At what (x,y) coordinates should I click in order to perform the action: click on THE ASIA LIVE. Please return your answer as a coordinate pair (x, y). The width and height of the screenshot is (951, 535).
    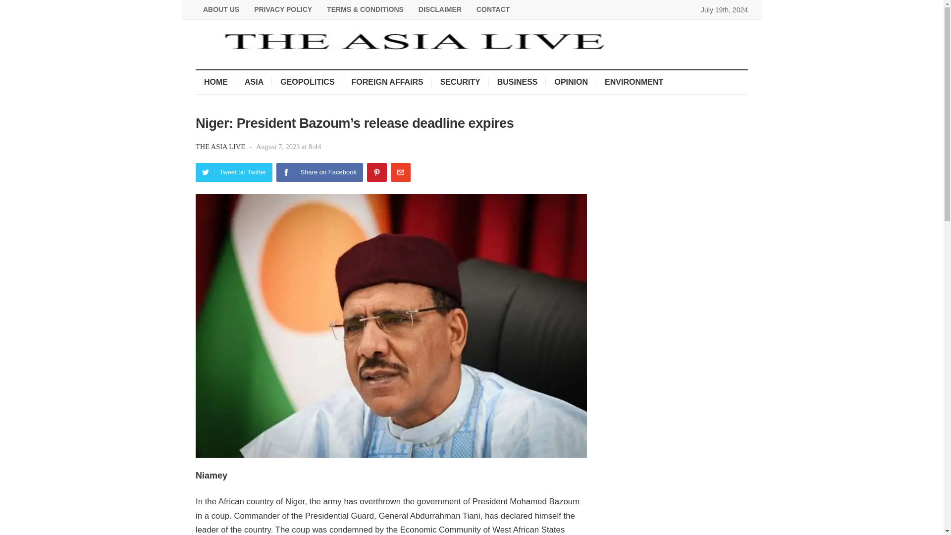
    Looking at the image, I should click on (221, 147).